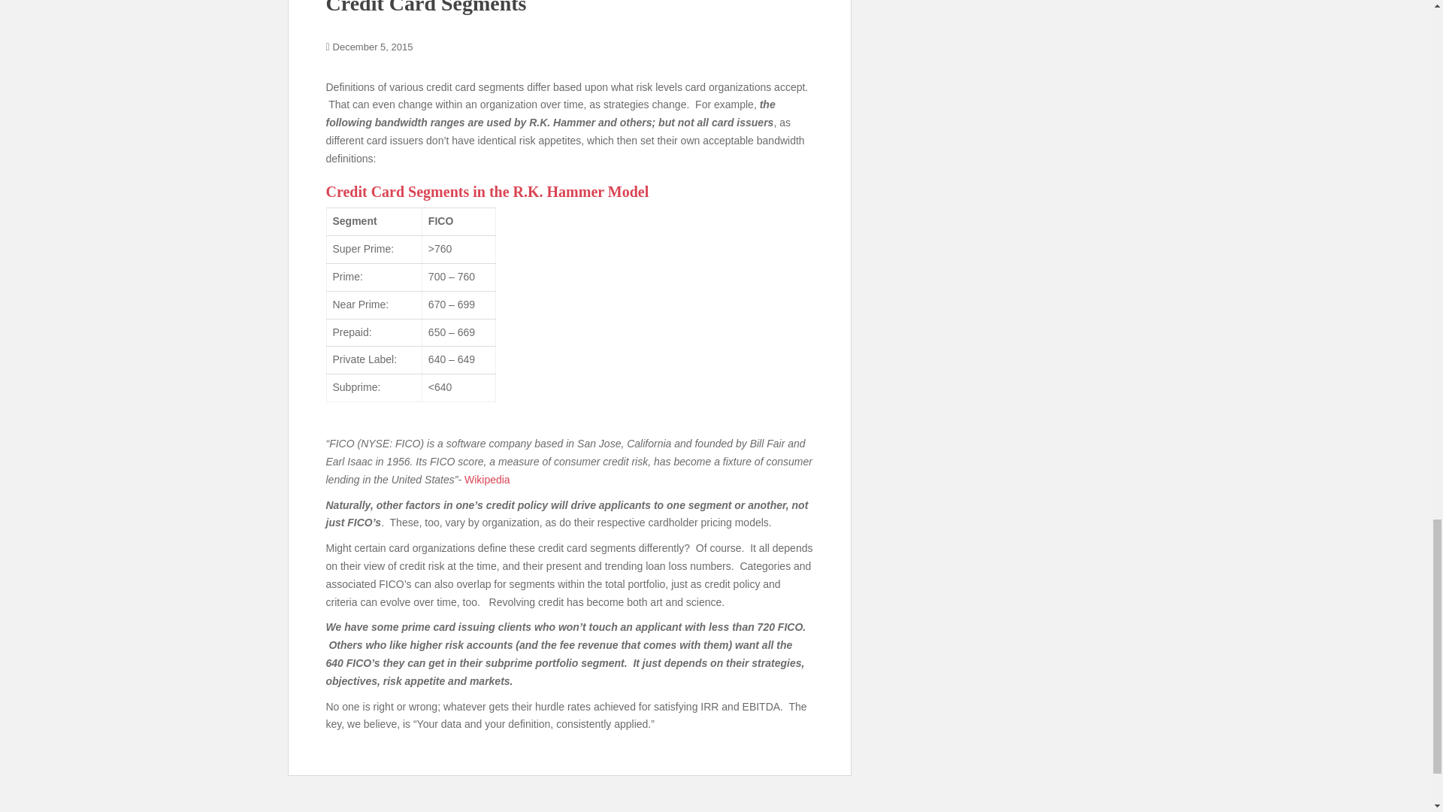 The height and width of the screenshot is (812, 1443). I want to click on December 5, 2015, so click(373, 47).